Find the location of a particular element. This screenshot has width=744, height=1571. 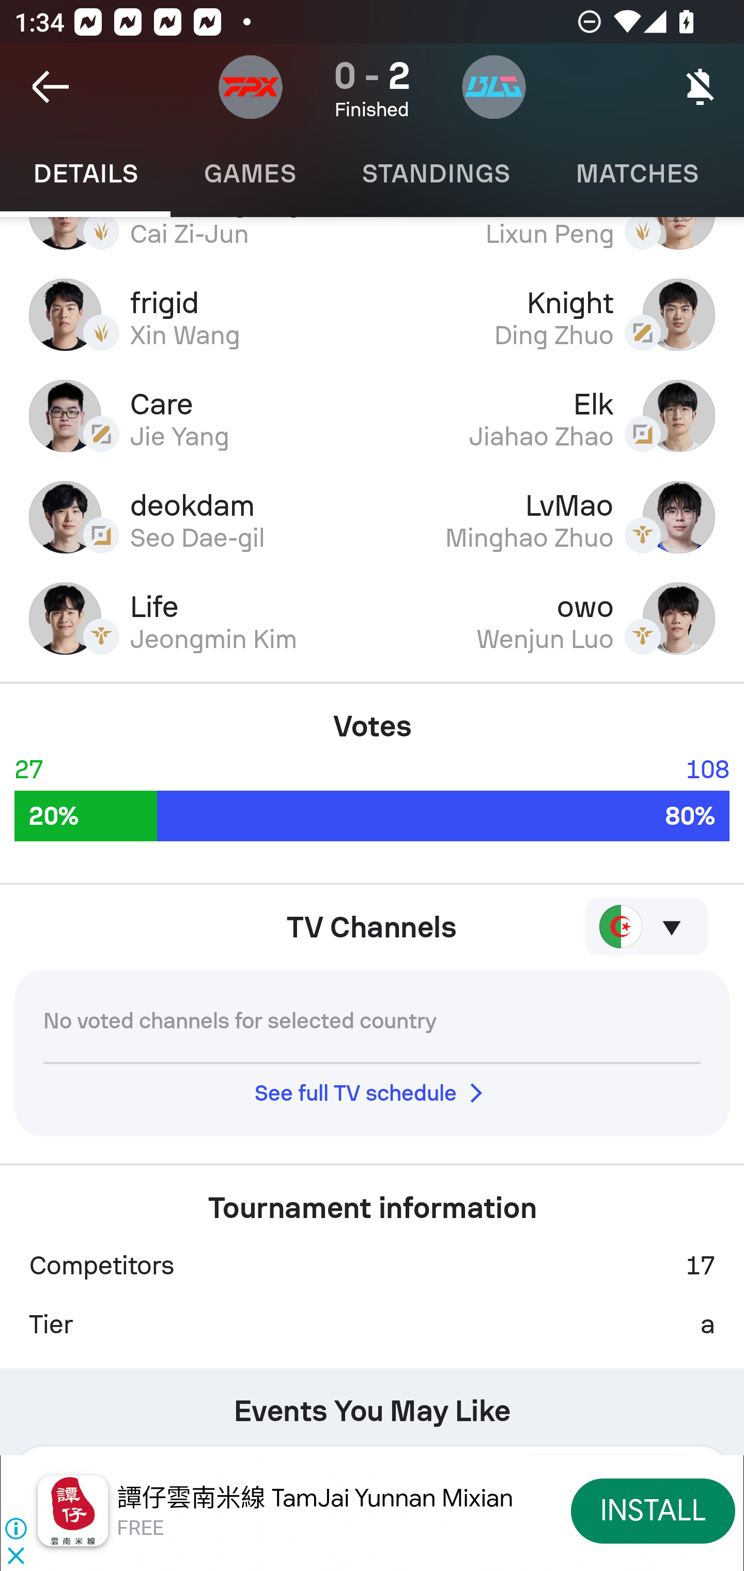

See full TV schedule is located at coordinates (372, 1092).